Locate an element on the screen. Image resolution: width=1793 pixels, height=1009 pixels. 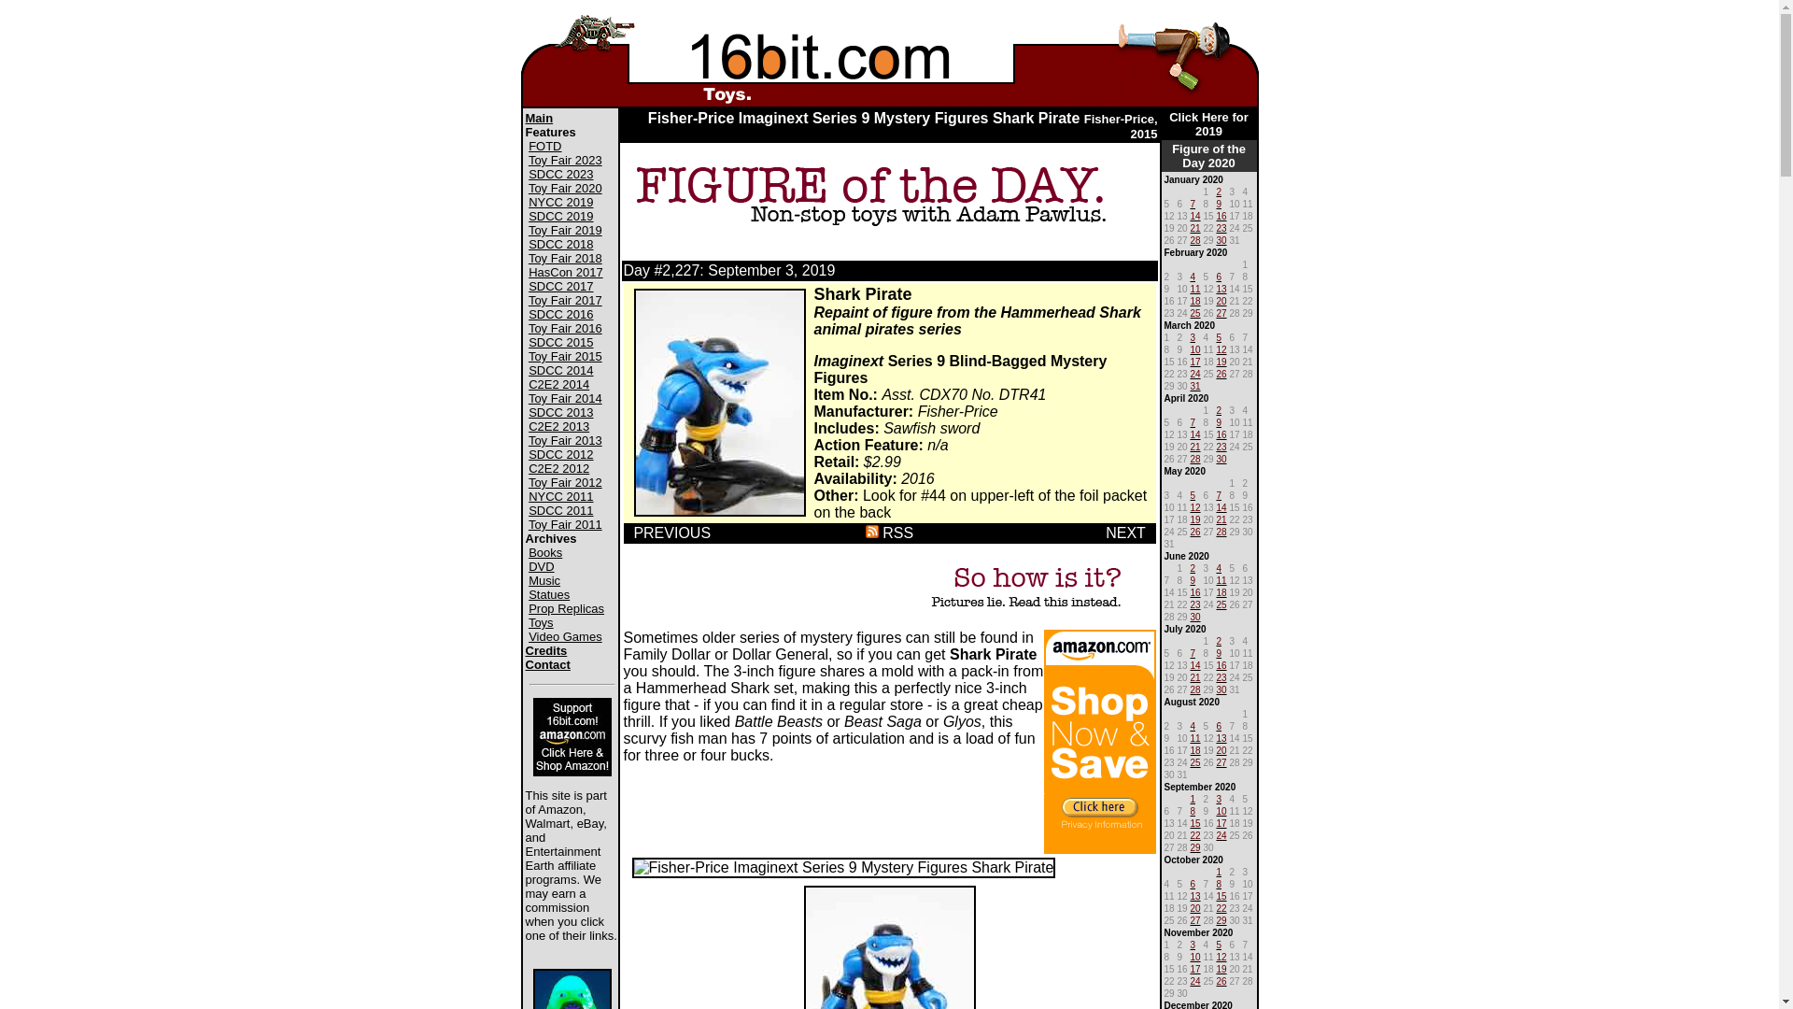
20 is located at coordinates (1195, 906).